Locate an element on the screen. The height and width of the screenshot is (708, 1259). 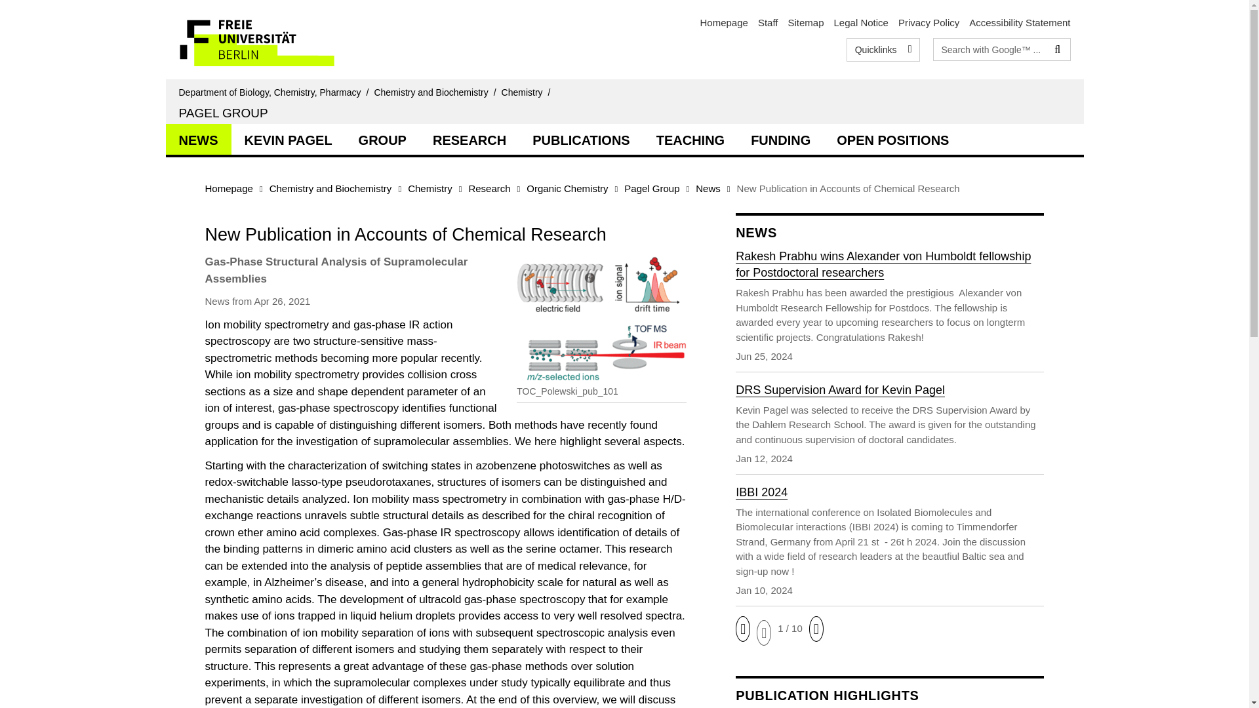
Legal Notice is located at coordinates (861, 22).